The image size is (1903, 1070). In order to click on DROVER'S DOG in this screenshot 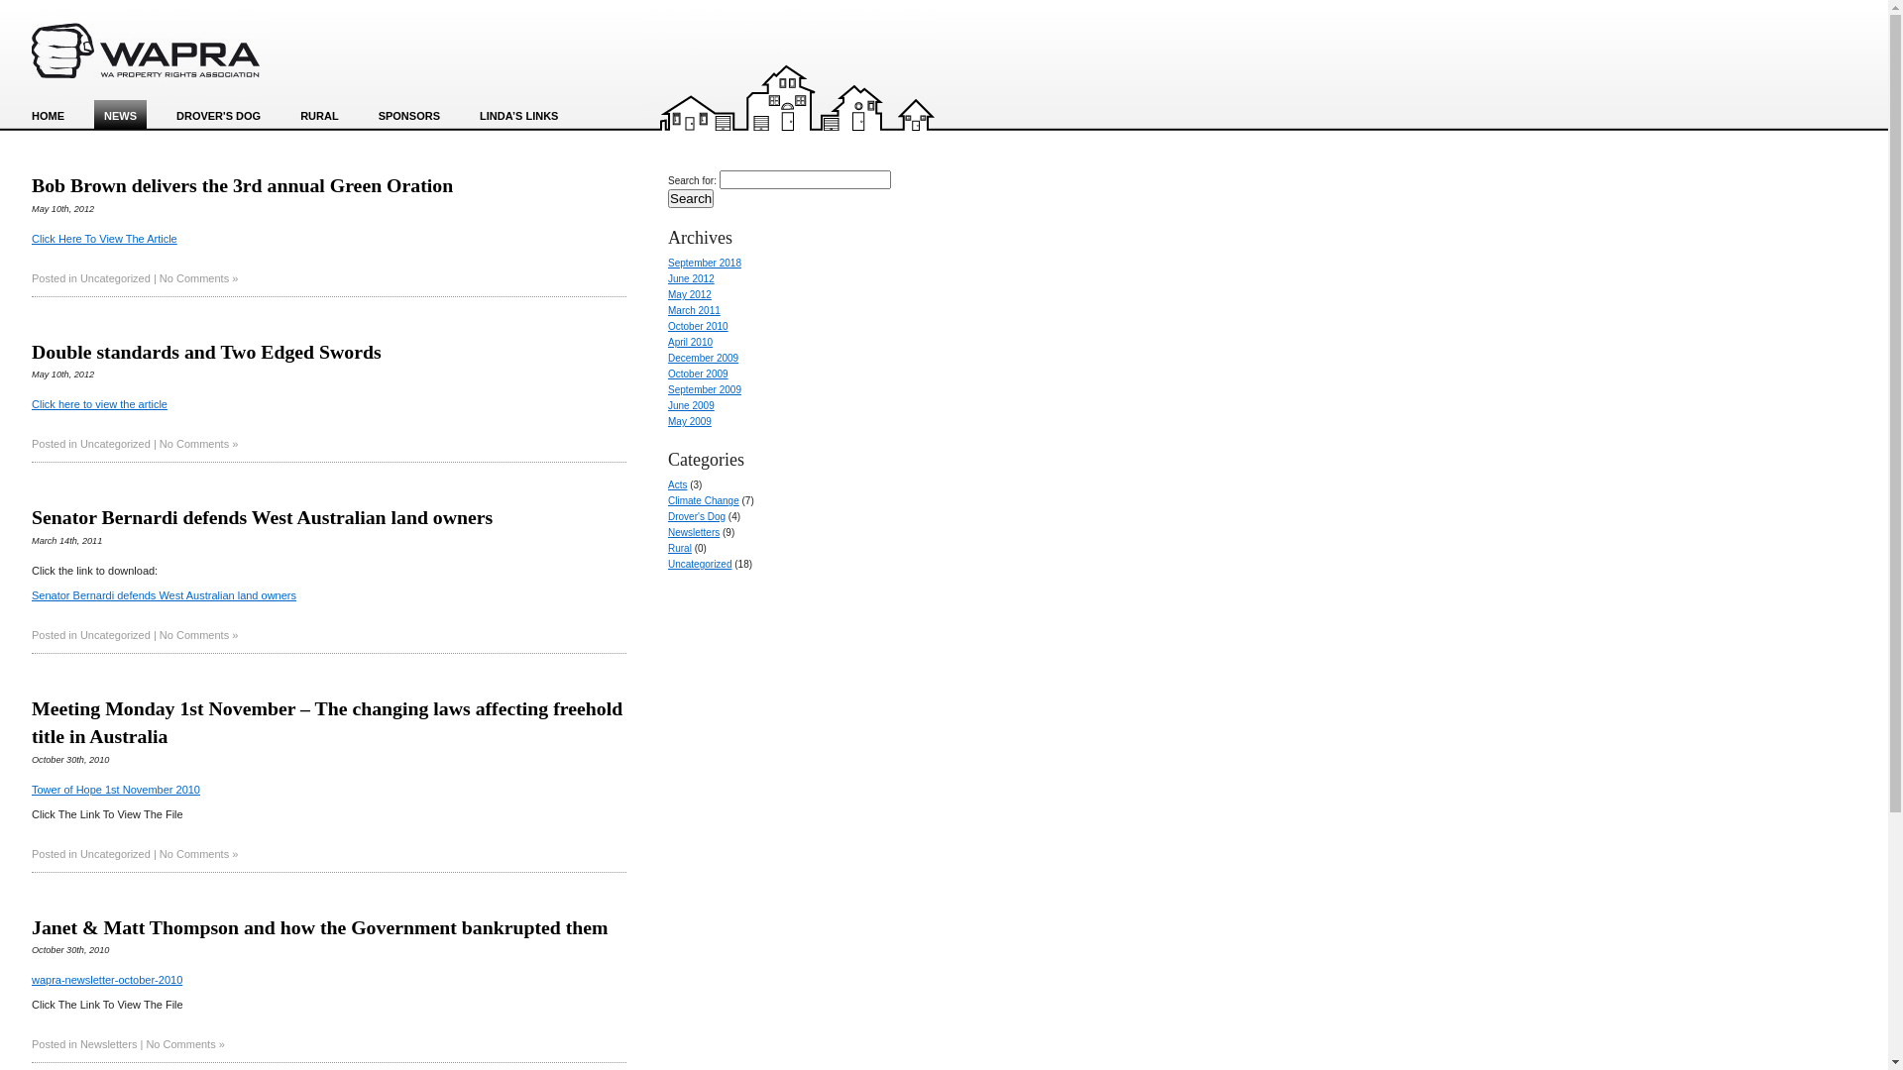, I will do `click(218, 116)`.